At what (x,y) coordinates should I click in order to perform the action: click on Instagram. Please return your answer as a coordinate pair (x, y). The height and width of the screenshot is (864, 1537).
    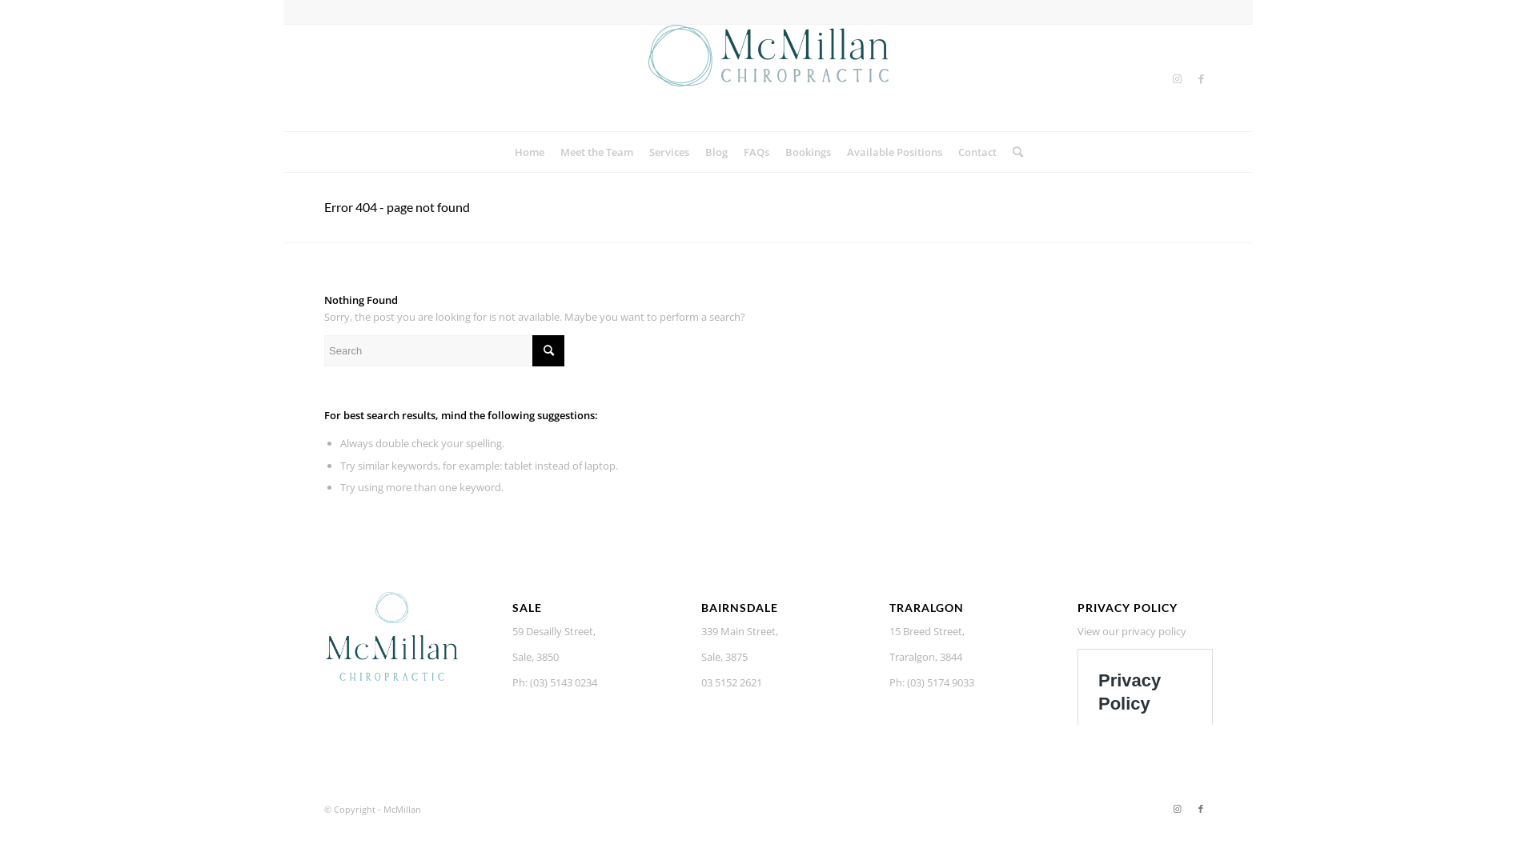
    Looking at the image, I should click on (1177, 78).